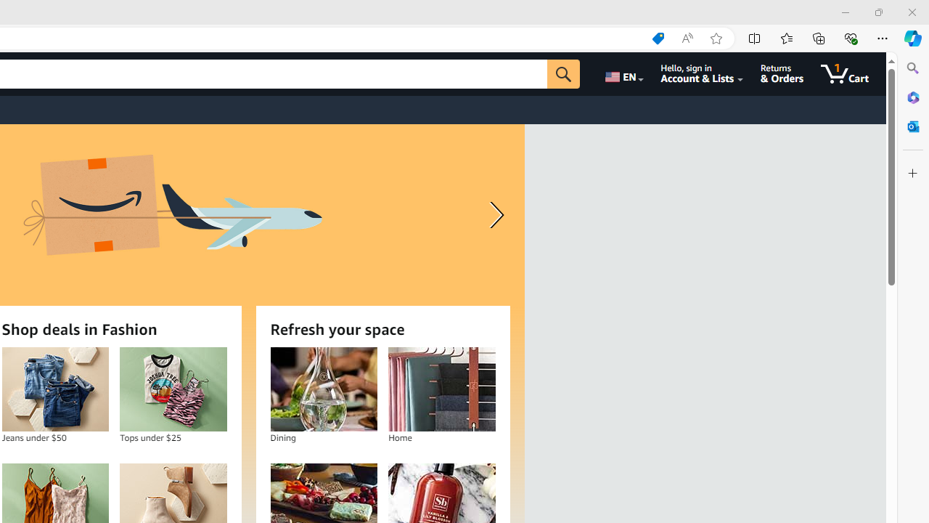 This screenshot has width=929, height=523. I want to click on Find, so click(589, 77).